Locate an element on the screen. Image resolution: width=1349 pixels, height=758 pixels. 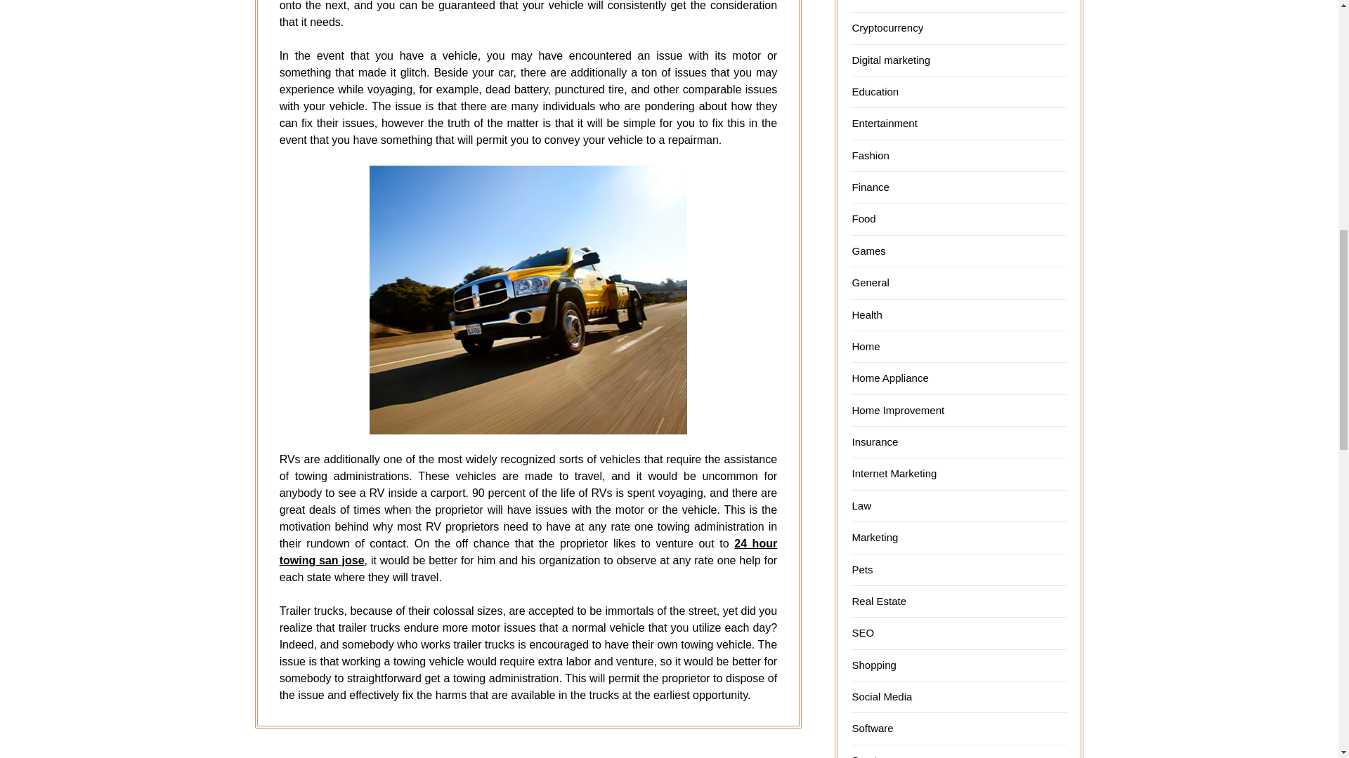
Health is located at coordinates (866, 314).